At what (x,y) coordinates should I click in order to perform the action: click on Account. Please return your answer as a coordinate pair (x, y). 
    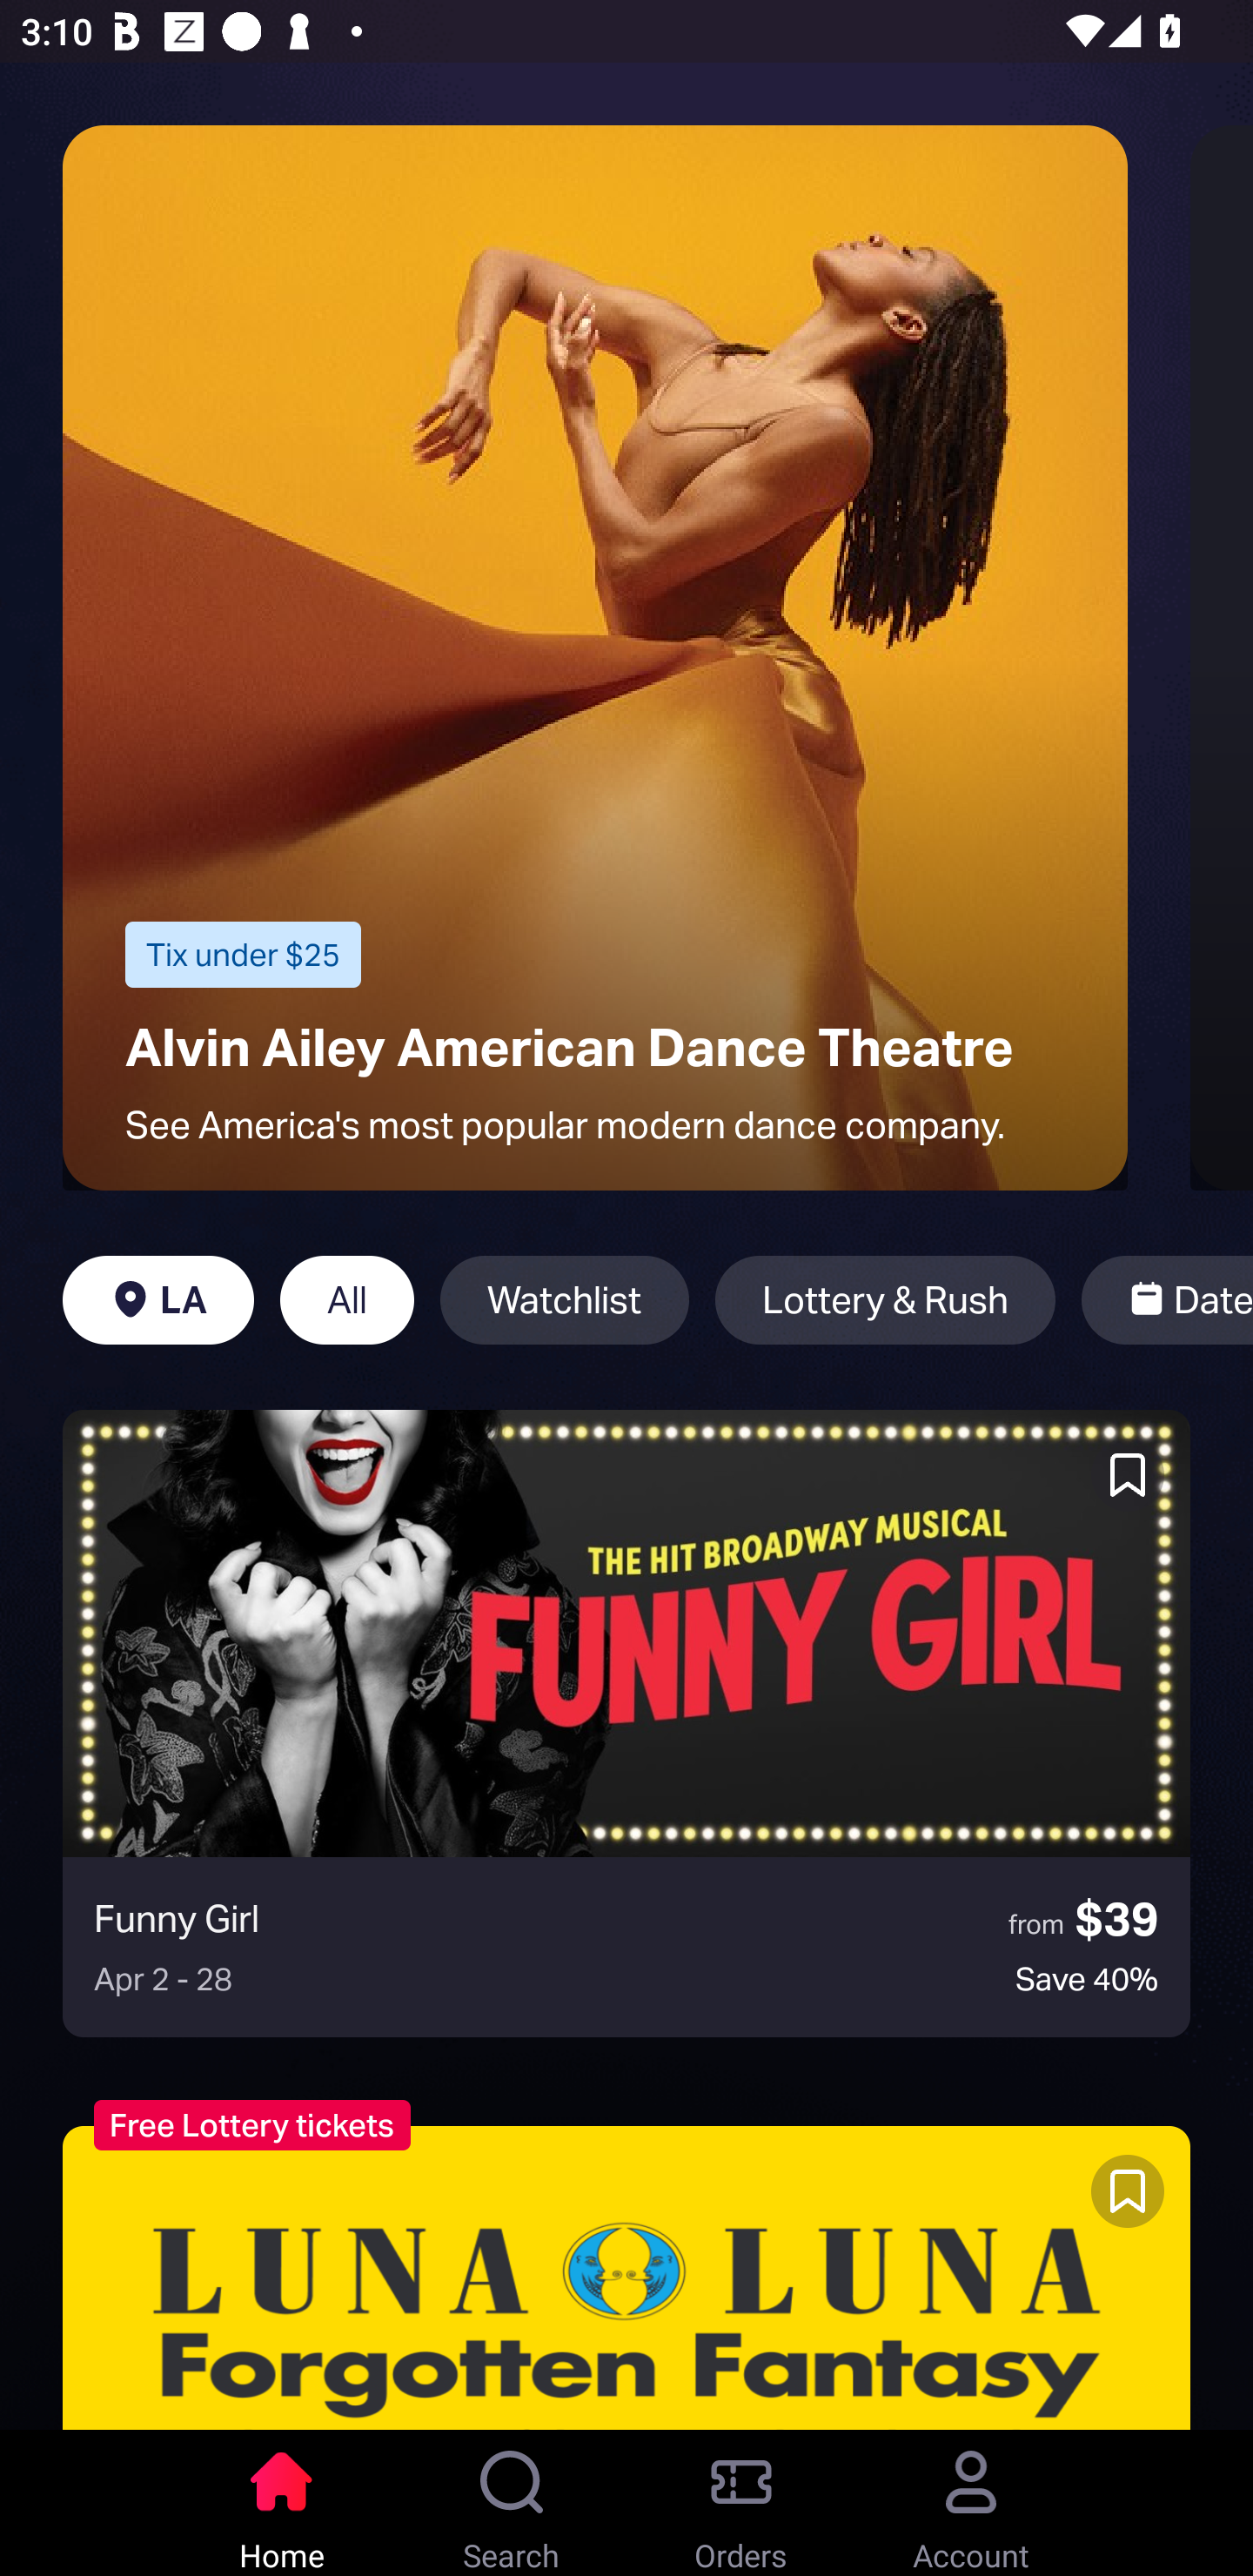
    Looking at the image, I should click on (971, 2503).